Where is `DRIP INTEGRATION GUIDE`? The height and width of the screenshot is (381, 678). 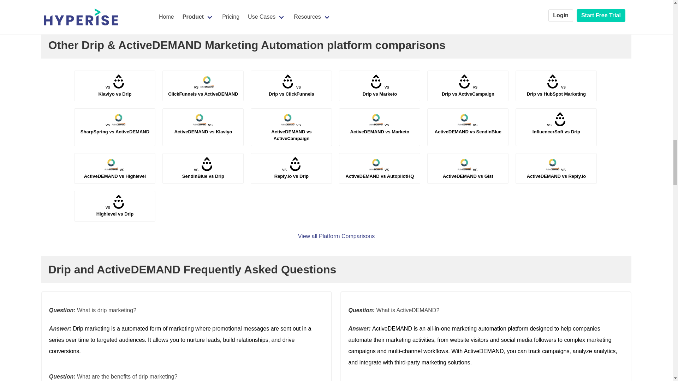
DRIP INTEGRATION GUIDE is located at coordinates (379, 173).